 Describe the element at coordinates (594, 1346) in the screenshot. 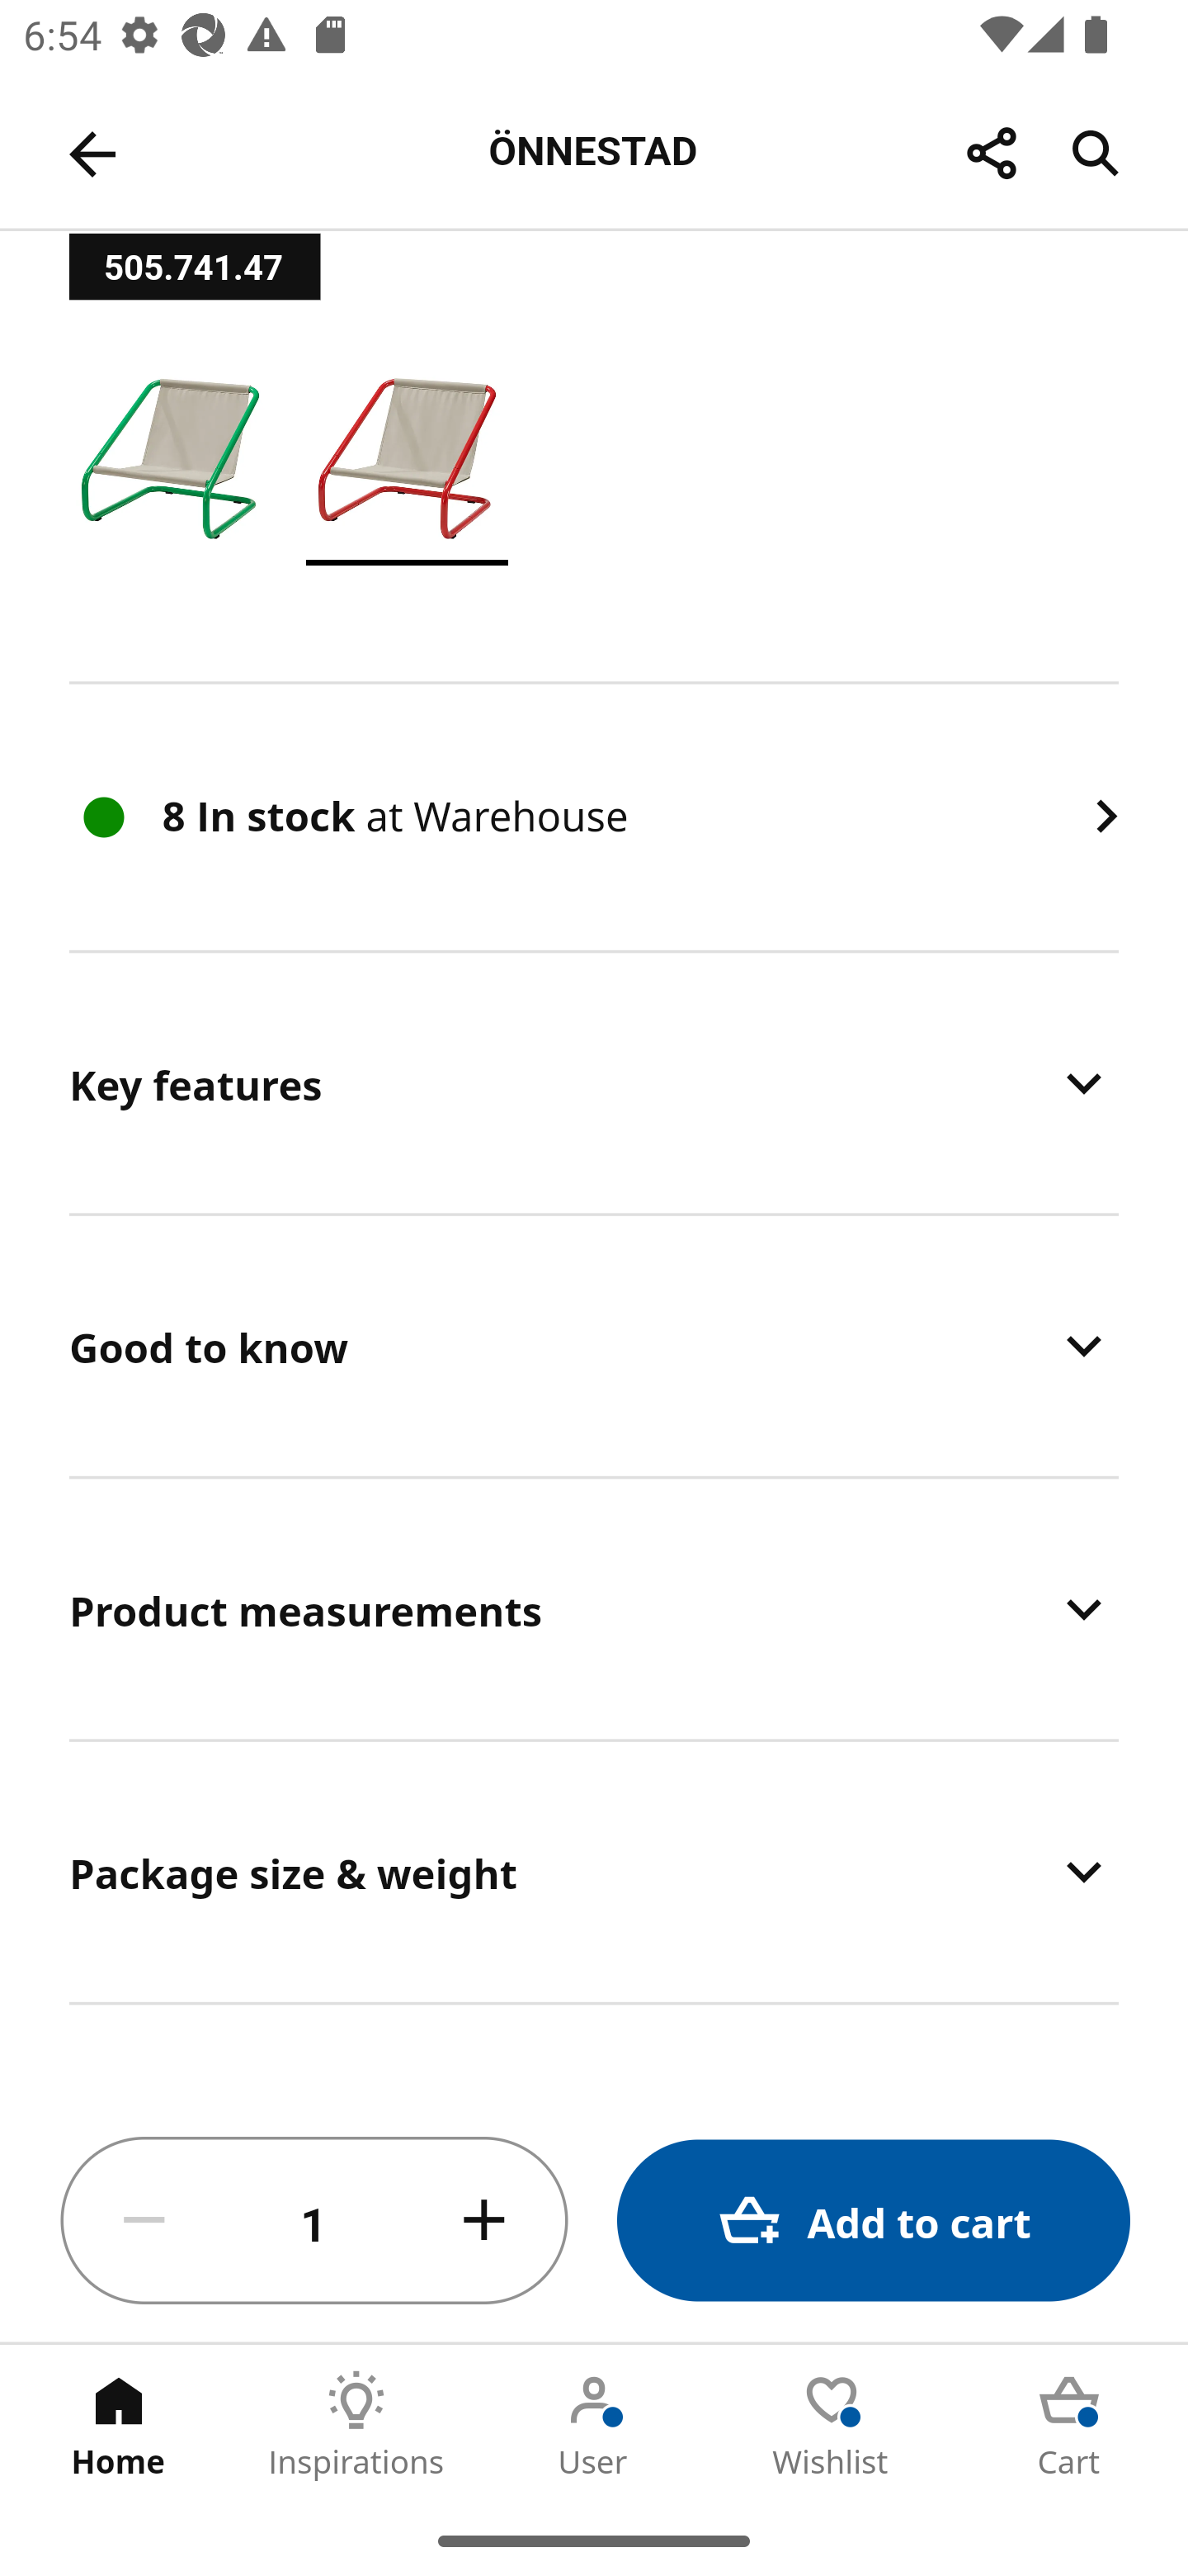

I see `Good to know` at that location.